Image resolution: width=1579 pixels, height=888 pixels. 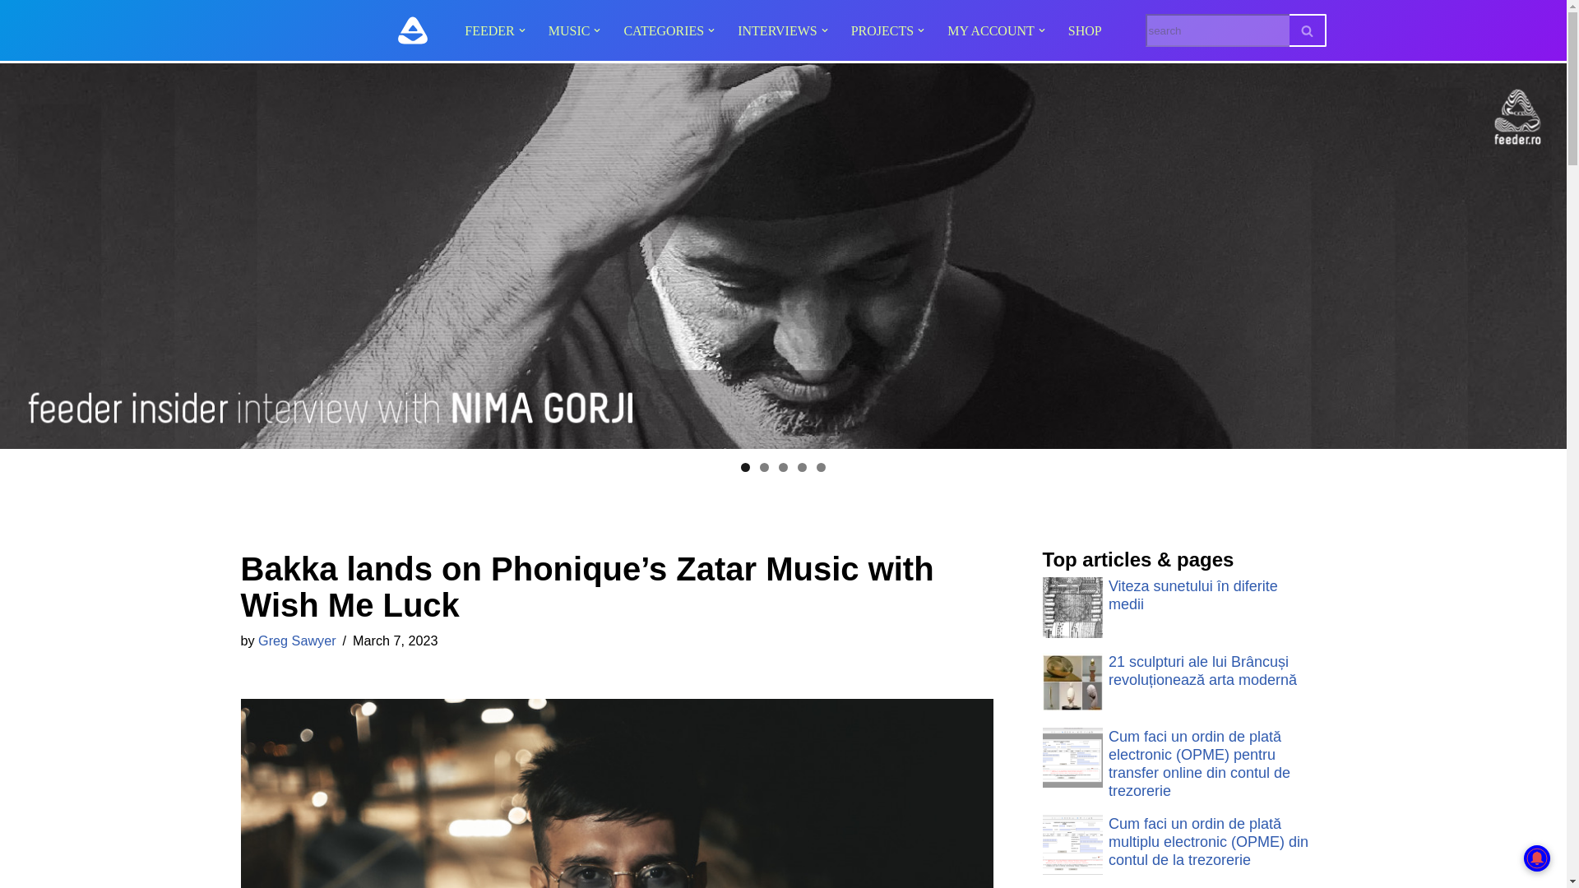 What do you see at coordinates (776, 30) in the screenshot?
I see `INTERVIEWS` at bounding box center [776, 30].